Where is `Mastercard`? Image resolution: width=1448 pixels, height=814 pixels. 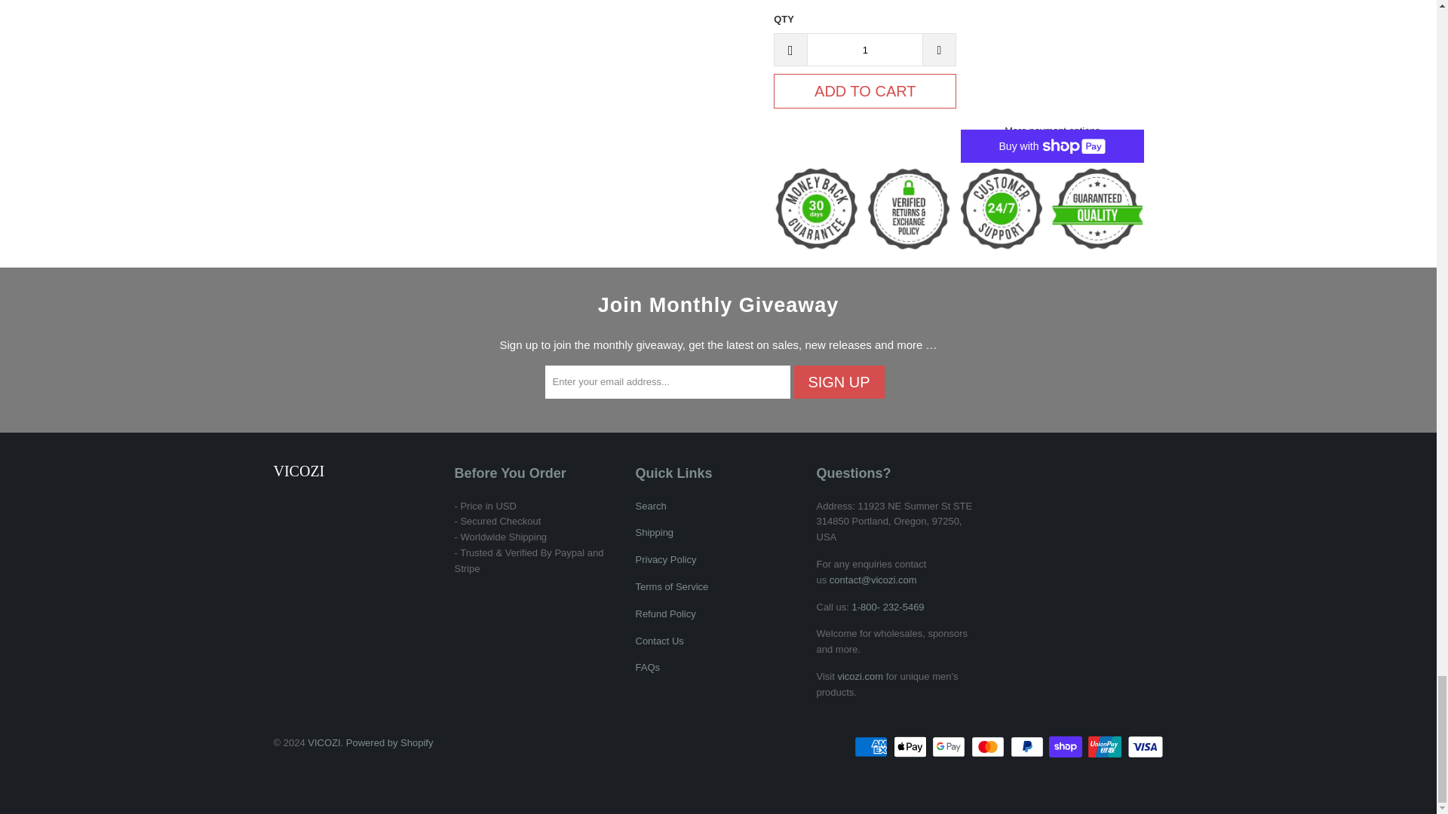
Mastercard is located at coordinates (989, 746).